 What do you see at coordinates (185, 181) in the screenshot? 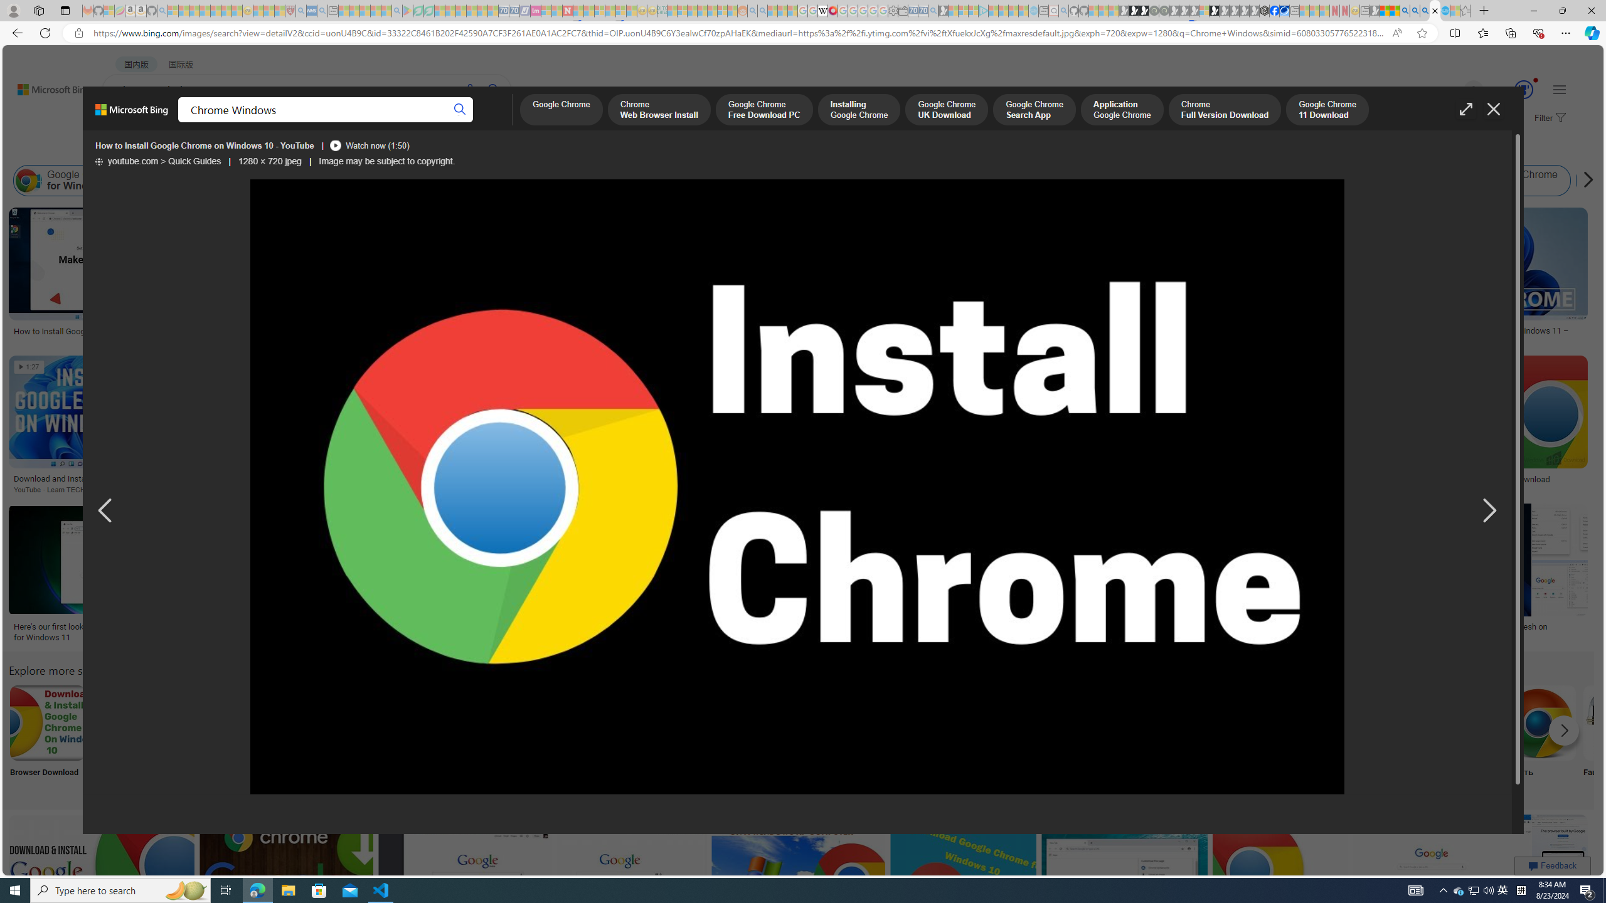
I see `Windows 8 Chrome` at bounding box center [185, 181].